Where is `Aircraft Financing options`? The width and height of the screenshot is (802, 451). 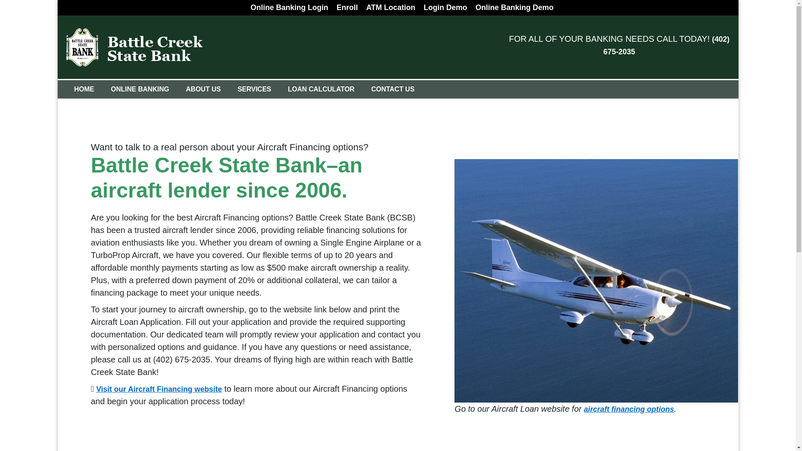
Aircraft Financing options is located at coordinates (596, 280).